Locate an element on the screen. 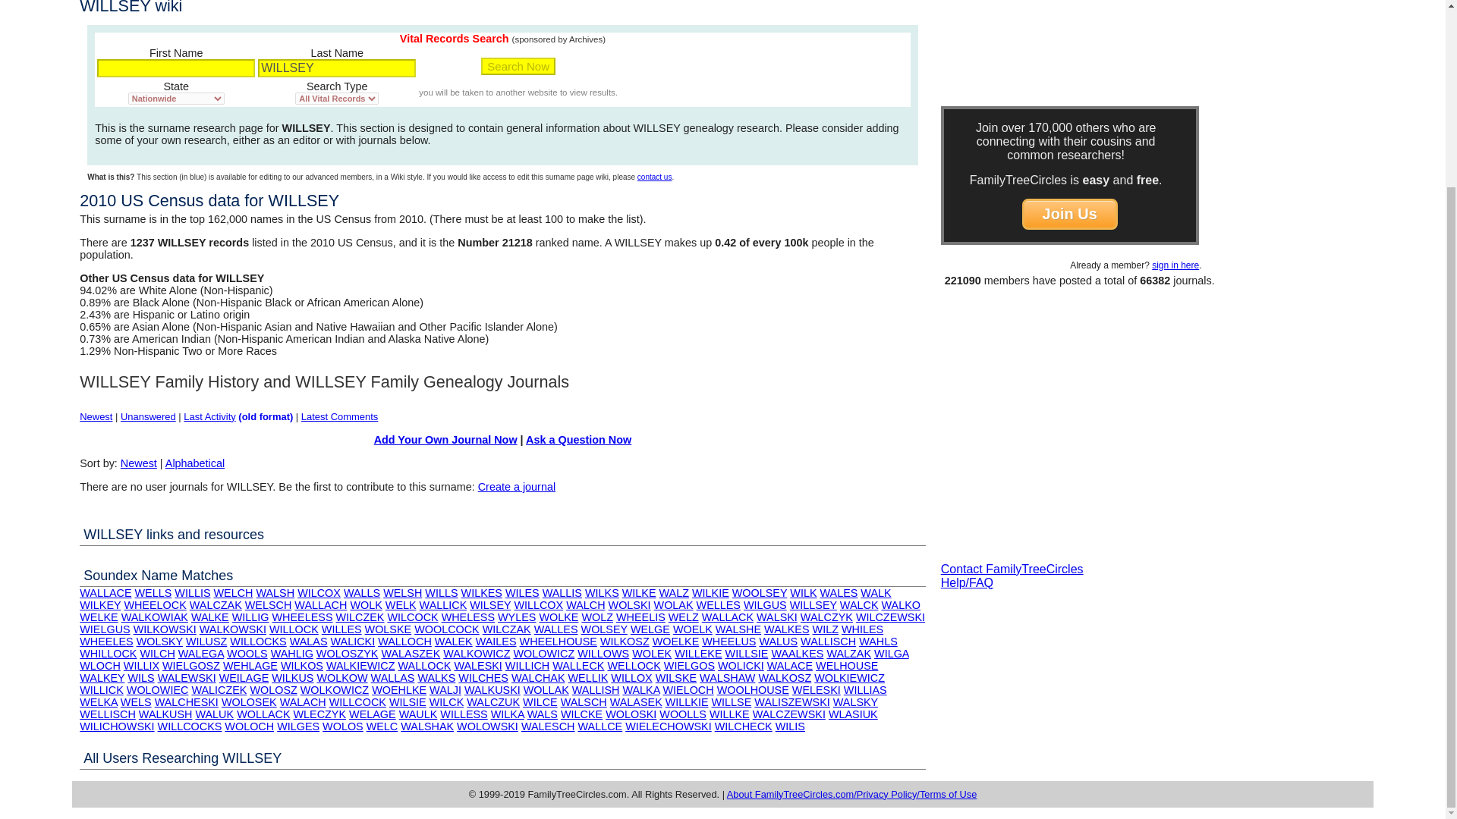 This screenshot has width=1457, height=819. WILCOX is located at coordinates (319, 593).